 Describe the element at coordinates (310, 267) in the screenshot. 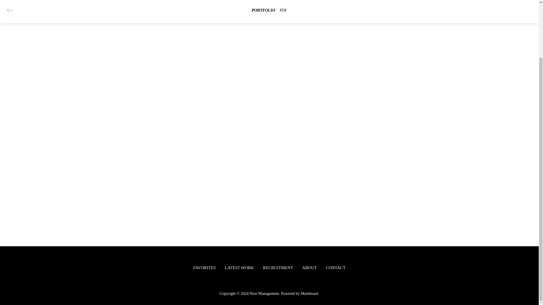

I see `ABOUT` at that location.